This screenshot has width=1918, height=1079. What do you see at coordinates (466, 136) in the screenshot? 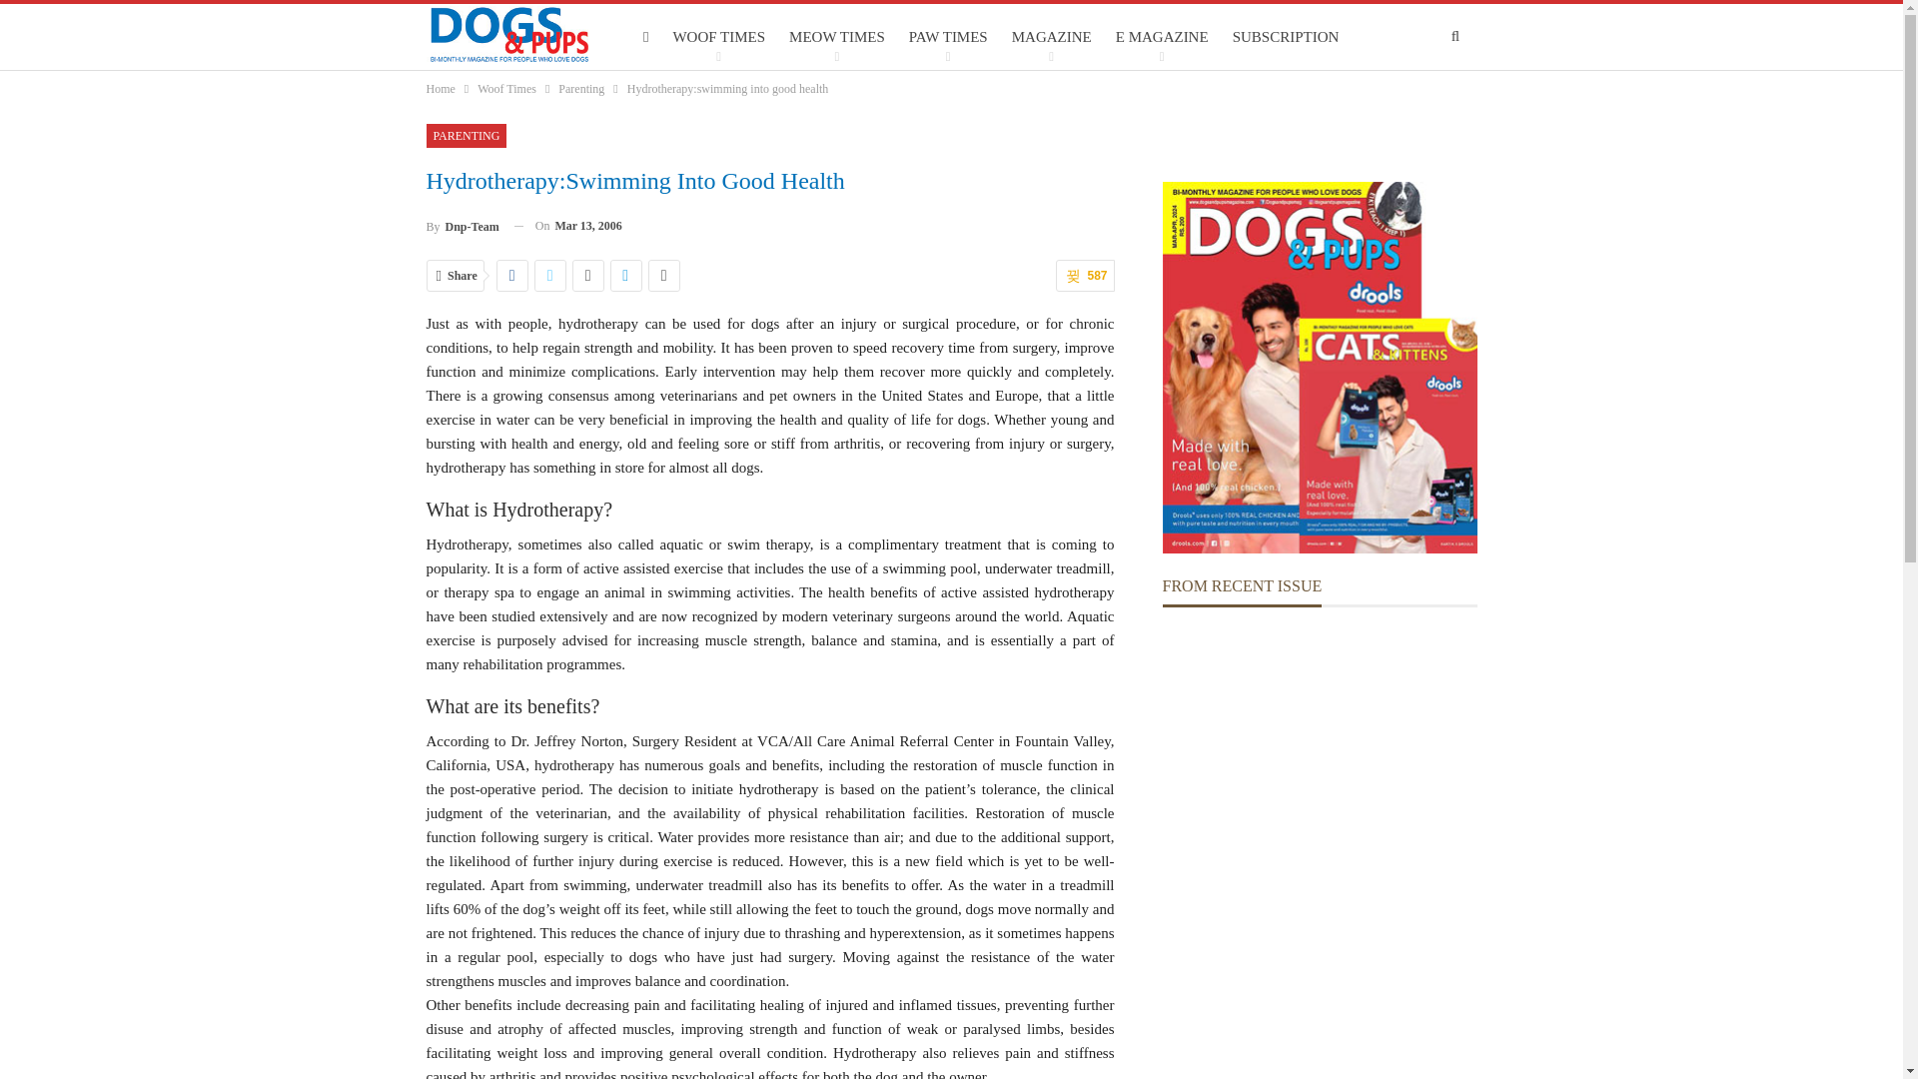
I see `PARENTING` at bounding box center [466, 136].